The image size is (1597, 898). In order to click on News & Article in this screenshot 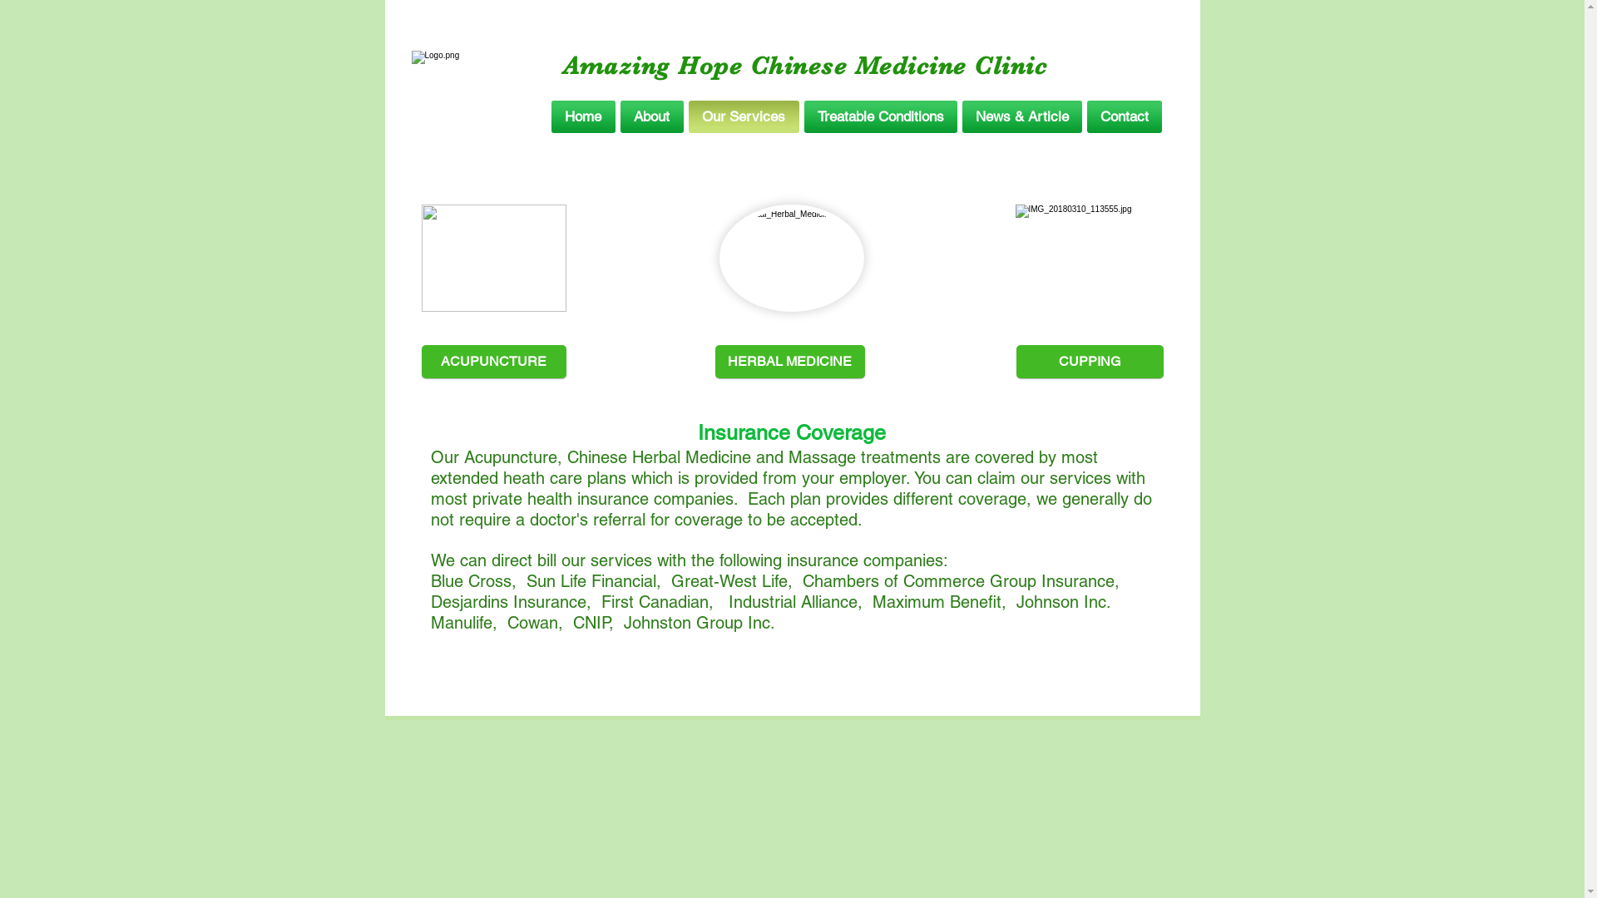, I will do `click(1022, 116)`.